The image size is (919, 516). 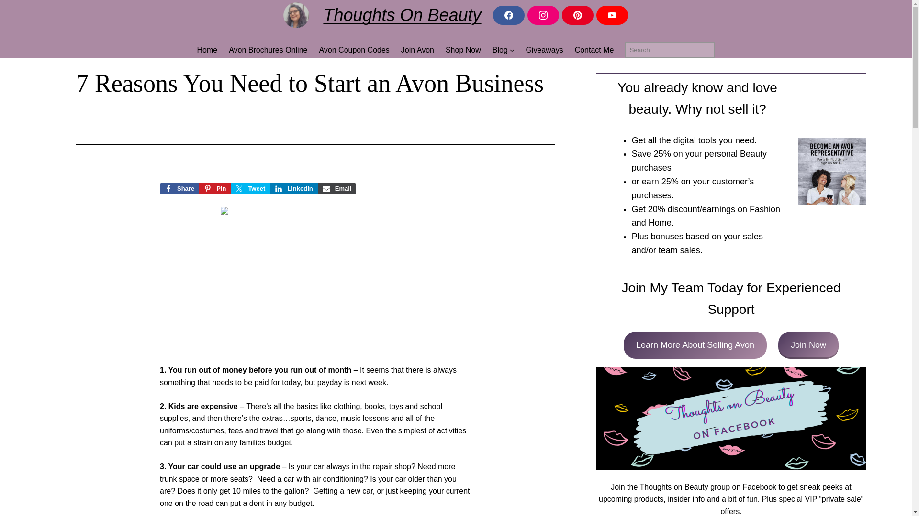 I want to click on Thoughts On Beauty, so click(x=402, y=14).